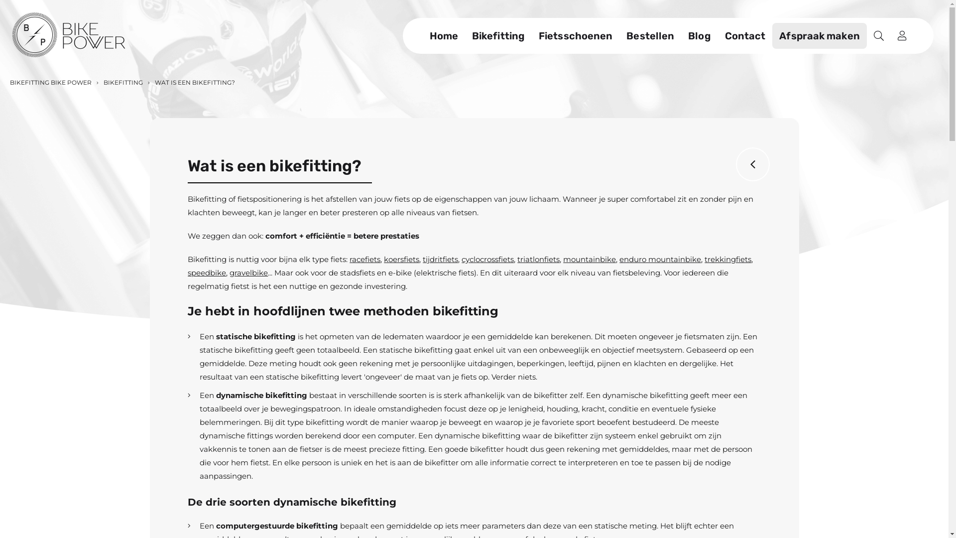  Describe the element at coordinates (122, 83) in the screenshot. I see `BIKEFITTING` at that location.